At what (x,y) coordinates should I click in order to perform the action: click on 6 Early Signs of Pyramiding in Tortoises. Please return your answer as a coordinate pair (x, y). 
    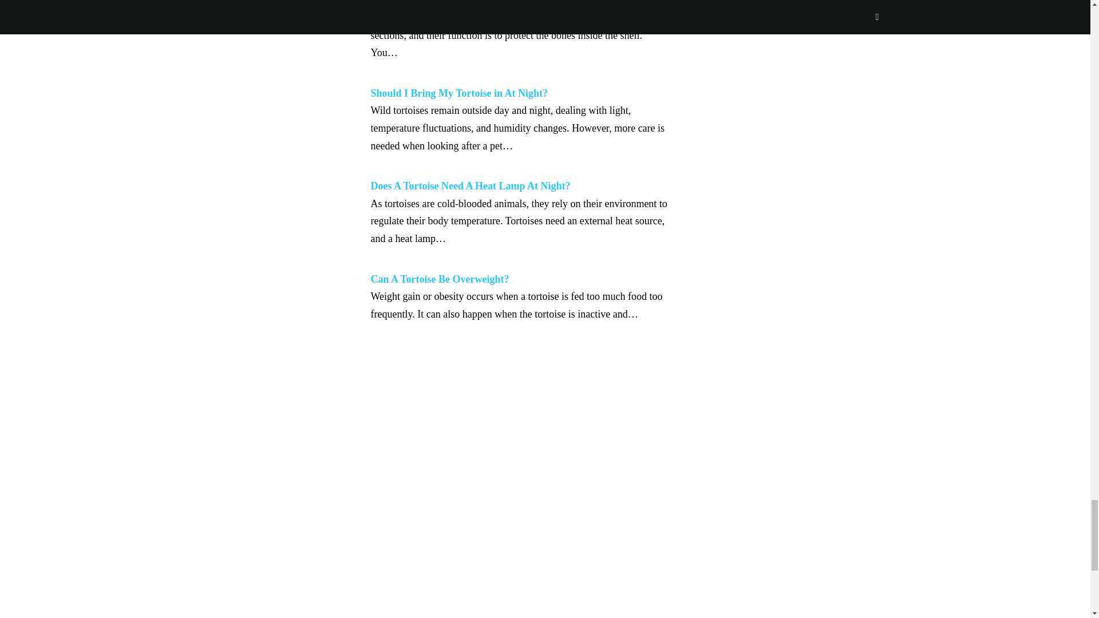
    Looking at the image, I should click on (460, 2).